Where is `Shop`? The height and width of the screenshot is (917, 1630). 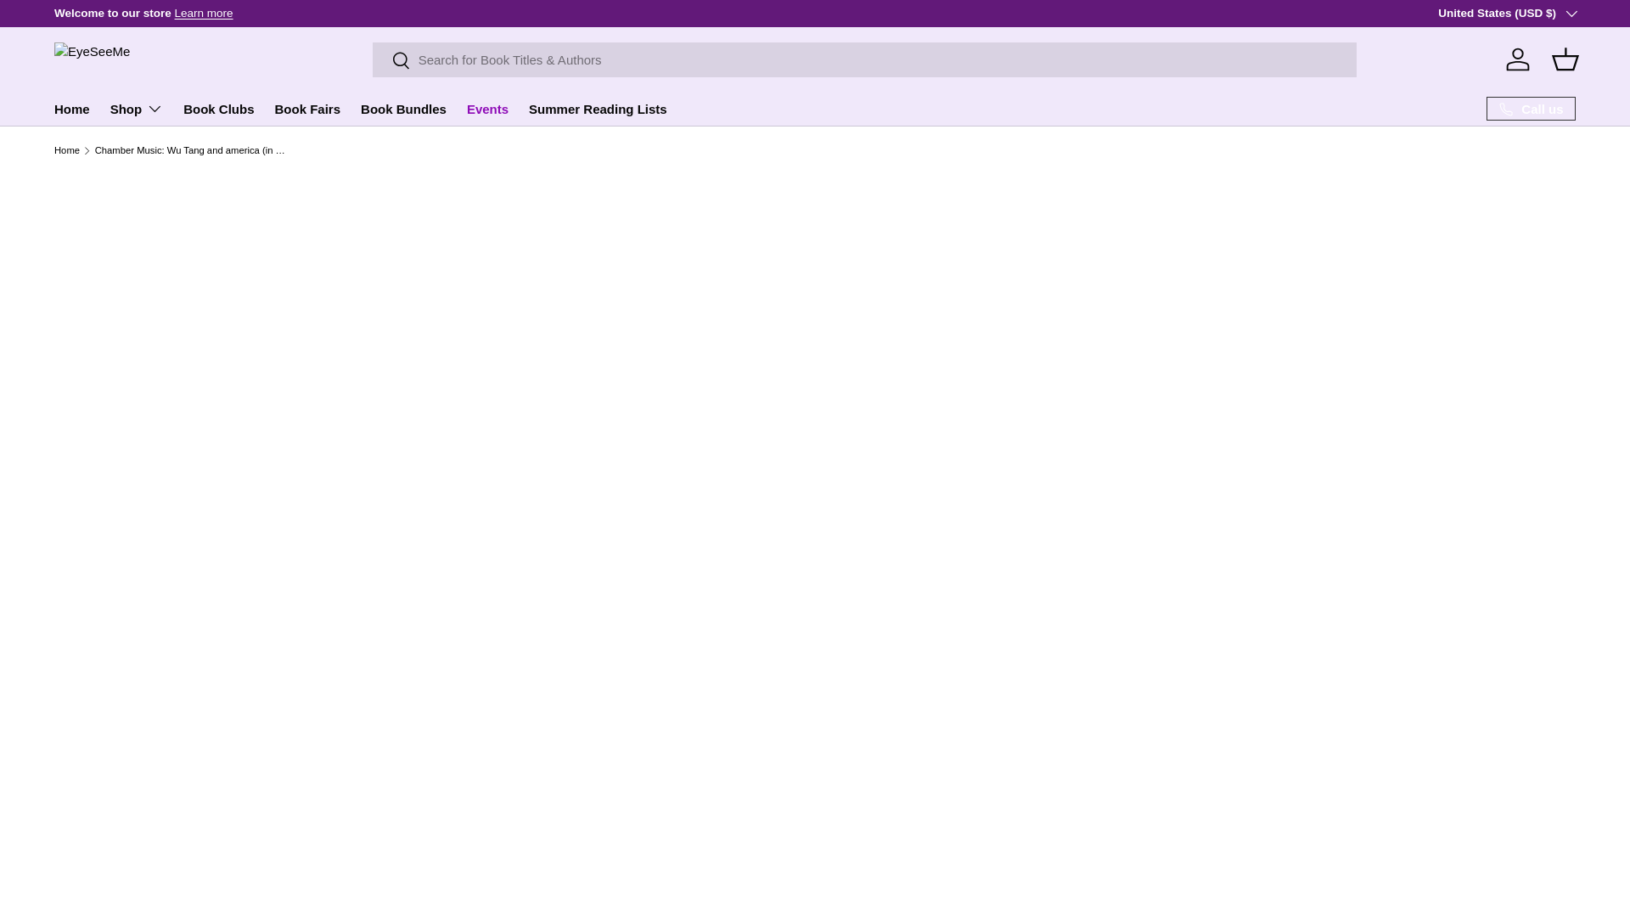 Shop is located at coordinates (138, 109).